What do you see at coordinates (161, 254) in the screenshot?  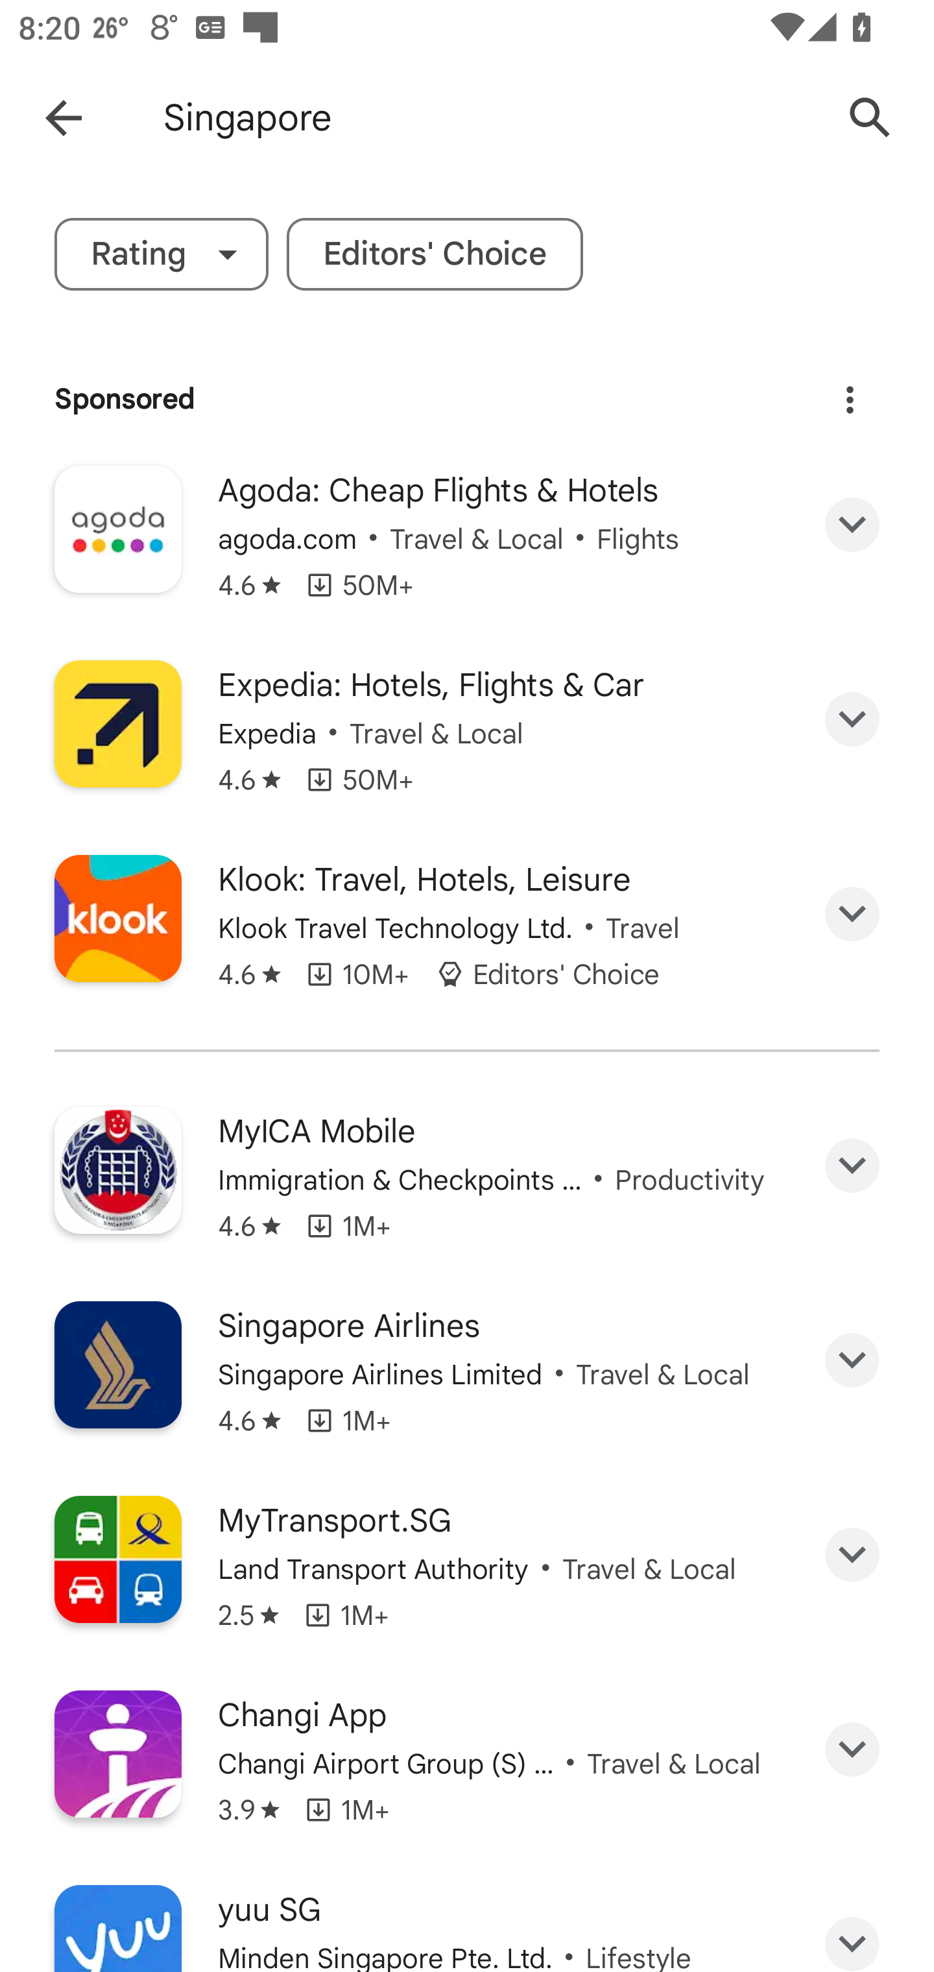 I see `Rating - double tap to change the filter` at bounding box center [161, 254].